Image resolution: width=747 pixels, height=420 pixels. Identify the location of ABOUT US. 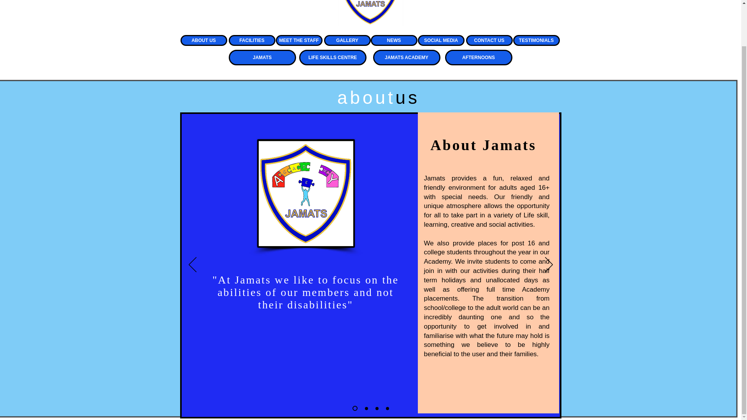
(204, 40).